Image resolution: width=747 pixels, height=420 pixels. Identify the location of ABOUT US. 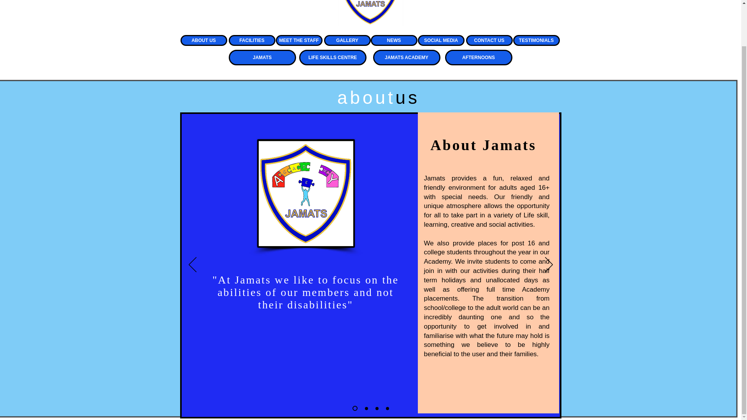
(204, 40).